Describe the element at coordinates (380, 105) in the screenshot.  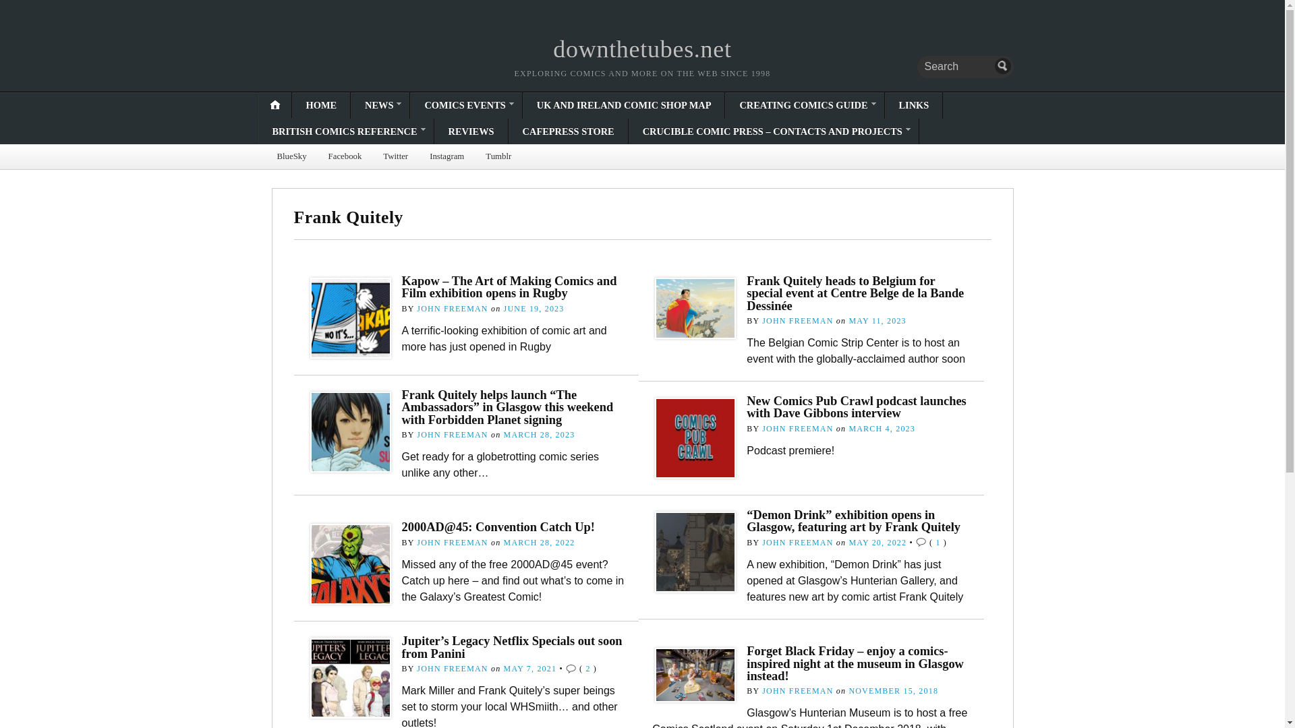
I see `NEWS` at that location.